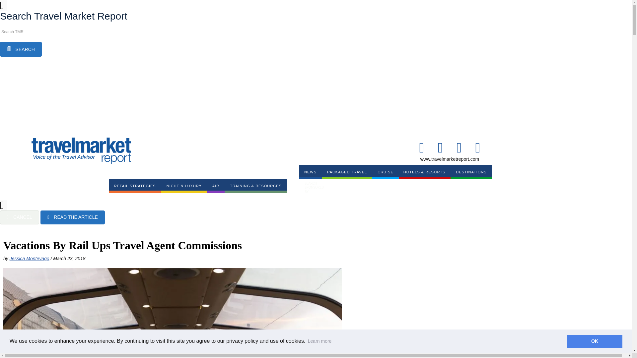 The image size is (637, 358). I want to click on NEWS, so click(310, 172).